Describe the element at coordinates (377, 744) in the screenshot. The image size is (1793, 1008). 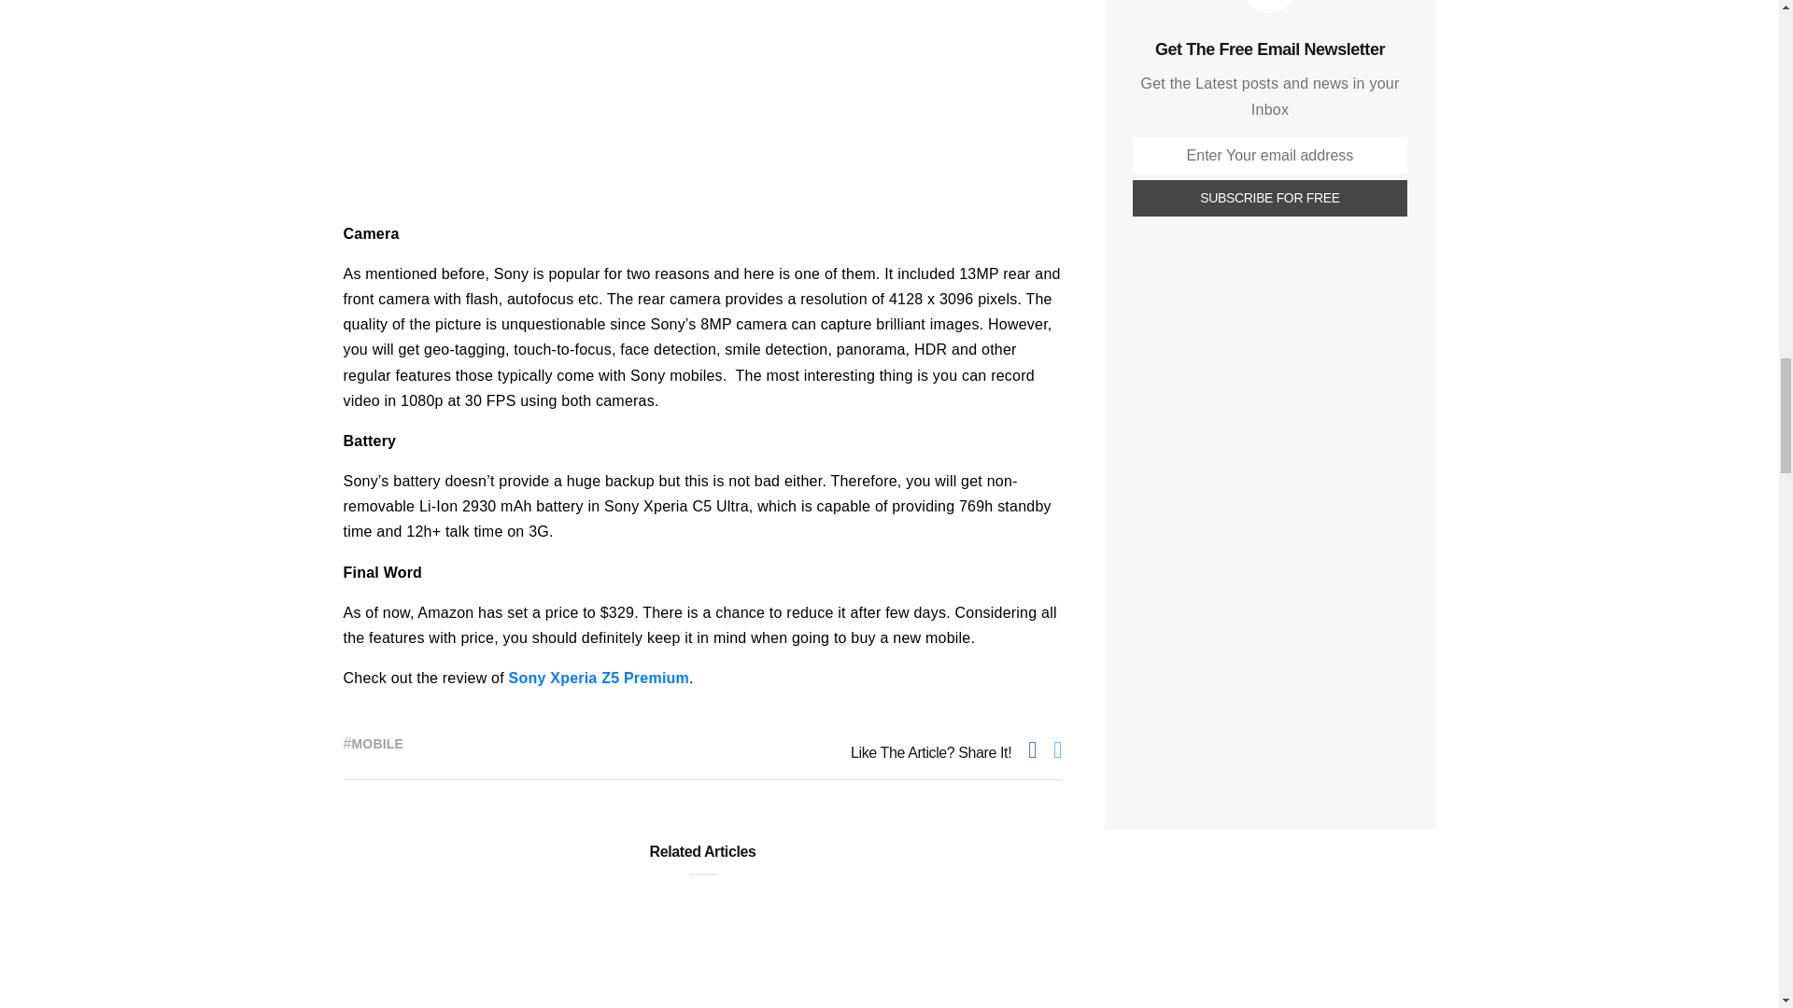
I see `MOBILE` at that location.